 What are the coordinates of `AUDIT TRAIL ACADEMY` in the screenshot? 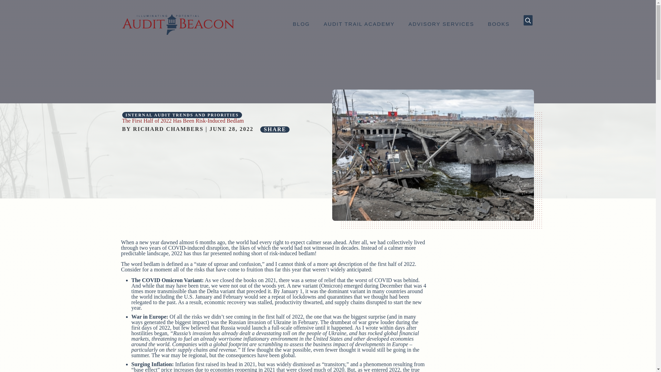 It's located at (359, 24).